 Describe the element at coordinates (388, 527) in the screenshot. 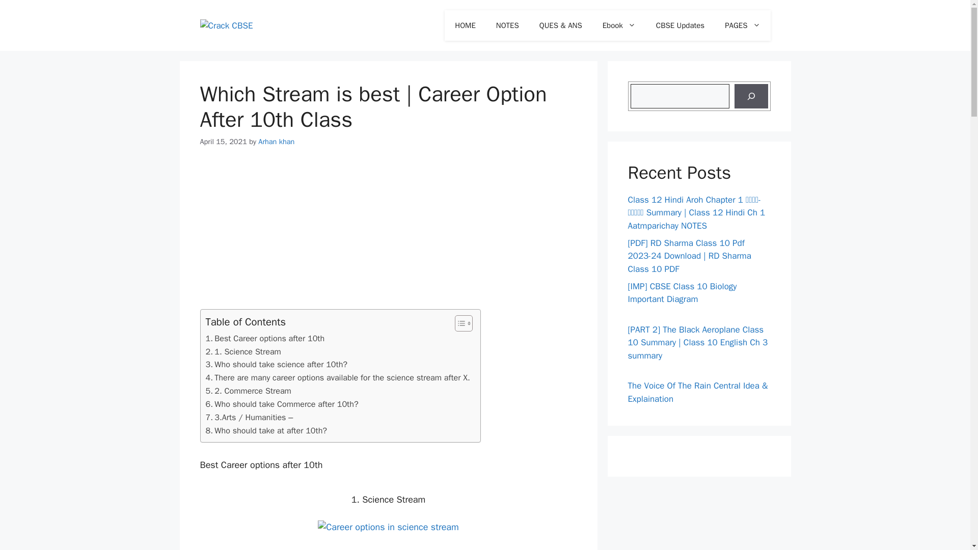

I see `Career options in science stream` at that location.